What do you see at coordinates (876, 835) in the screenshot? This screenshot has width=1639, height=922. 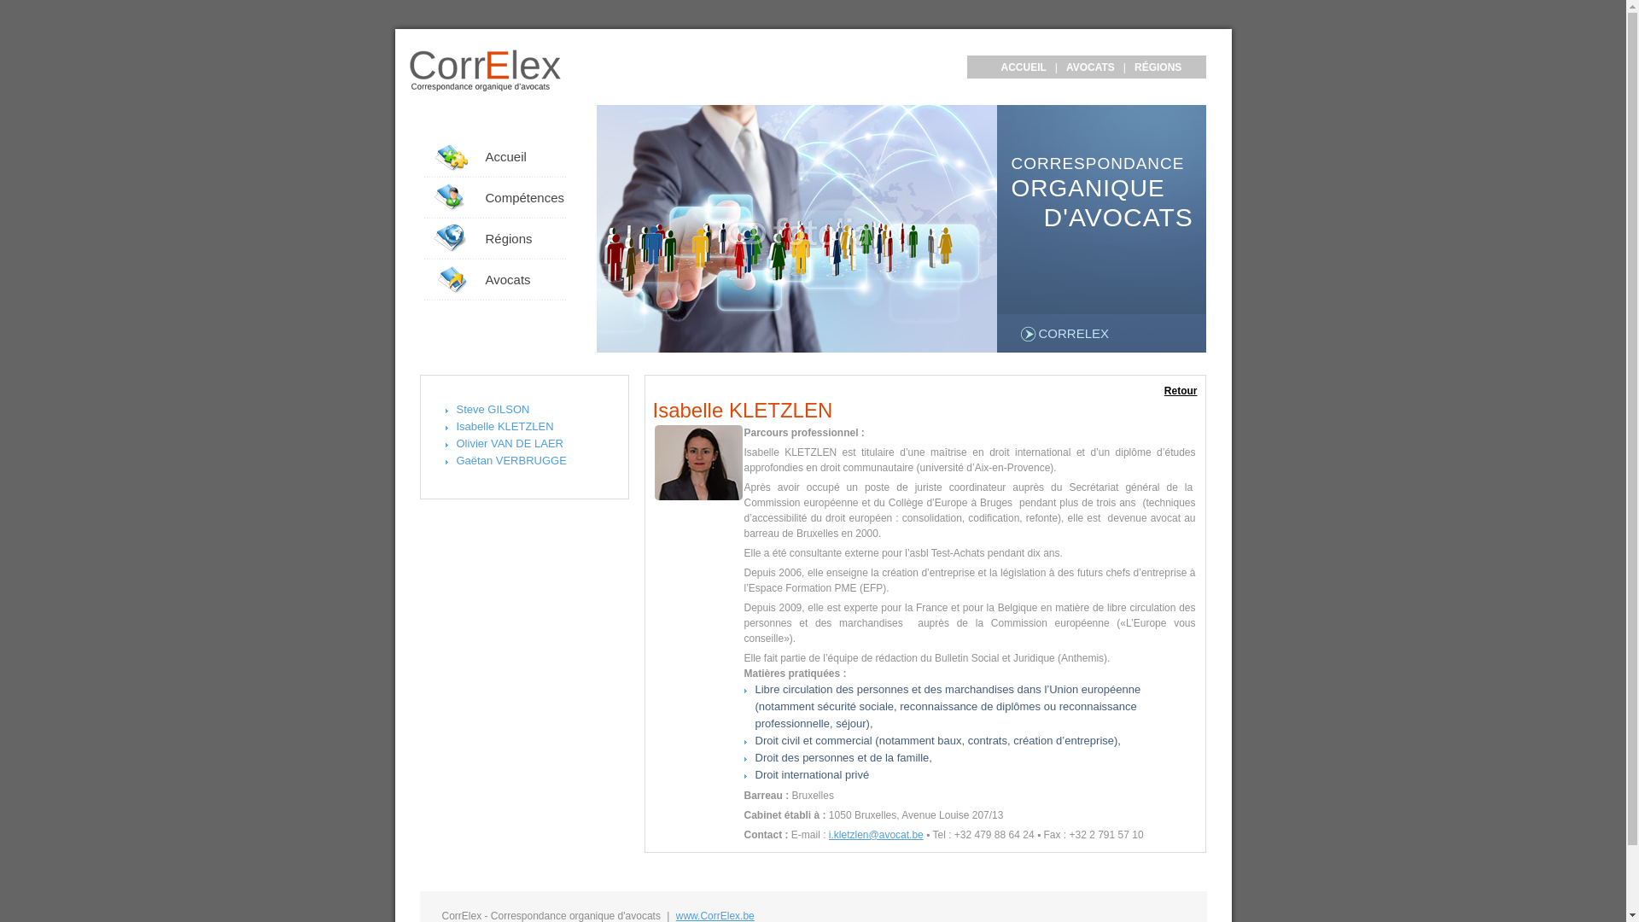 I see `i.kletzlen@avocat.be` at bounding box center [876, 835].